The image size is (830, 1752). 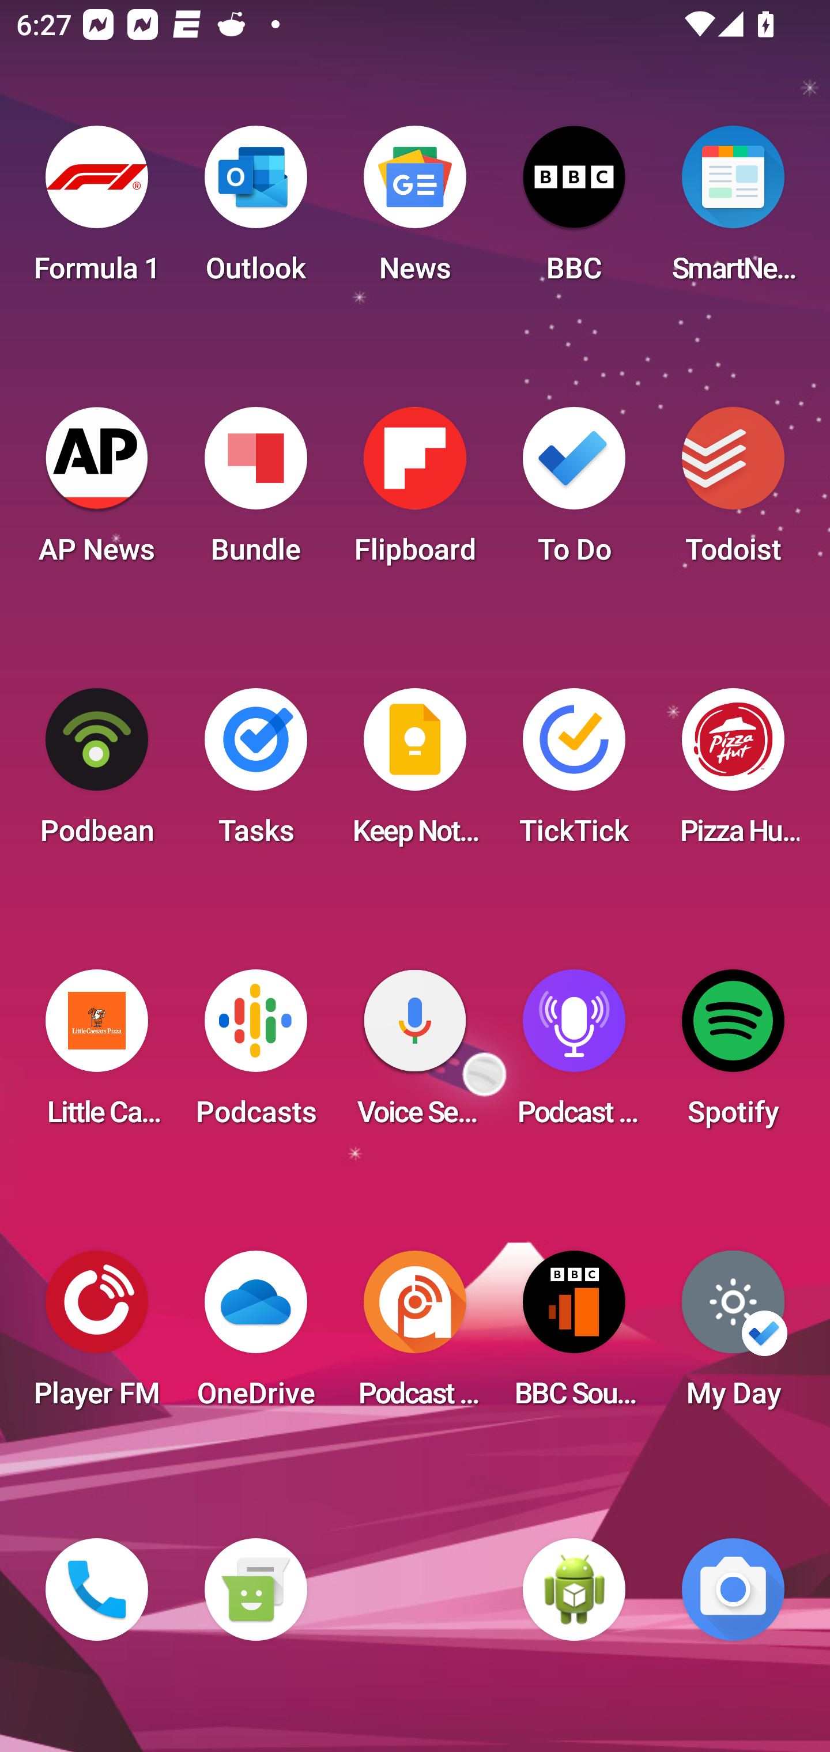 What do you see at coordinates (415, 492) in the screenshot?
I see `Flipboard` at bounding box center [415, 492].